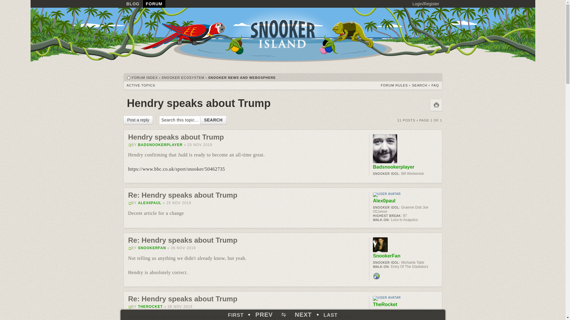 The image size is (570, 320). What do you see at coordinates (384, 200) in the screenshot?
I see `Alex0paul` at bounding box center [384, 200].